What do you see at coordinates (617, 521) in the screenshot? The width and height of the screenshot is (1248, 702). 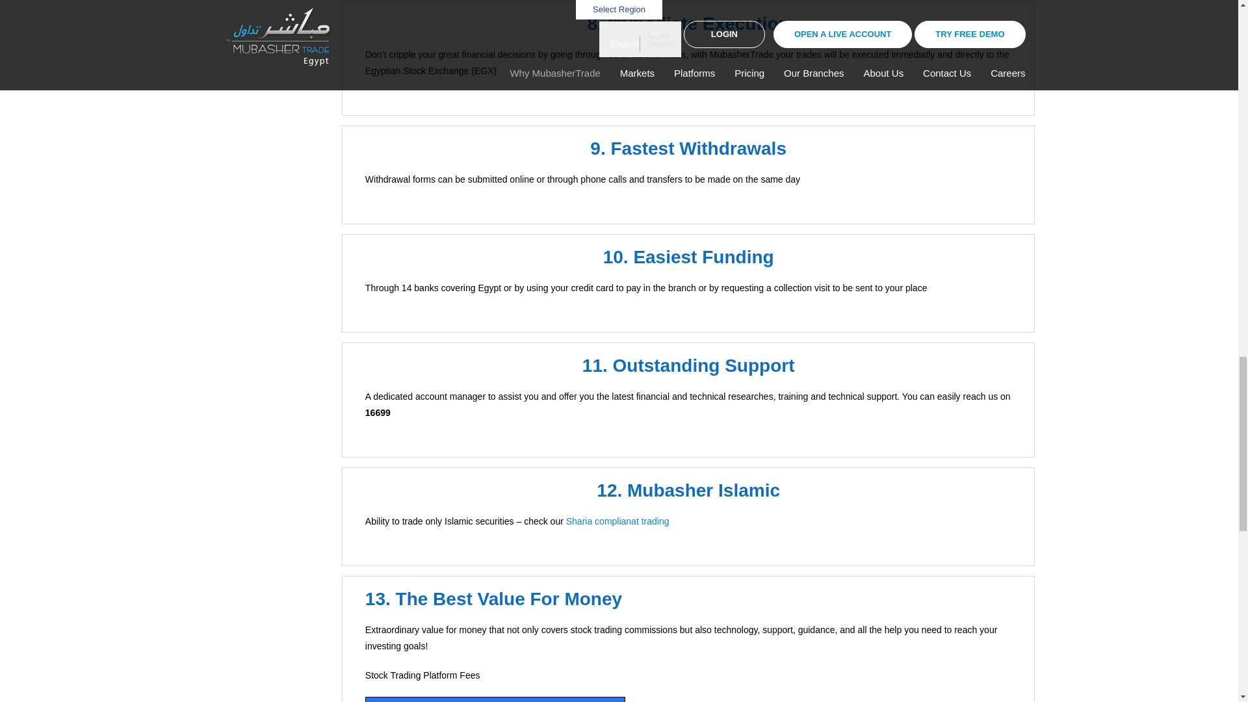 I see `Sharia complianat trading` at bounding box center [617, 521].